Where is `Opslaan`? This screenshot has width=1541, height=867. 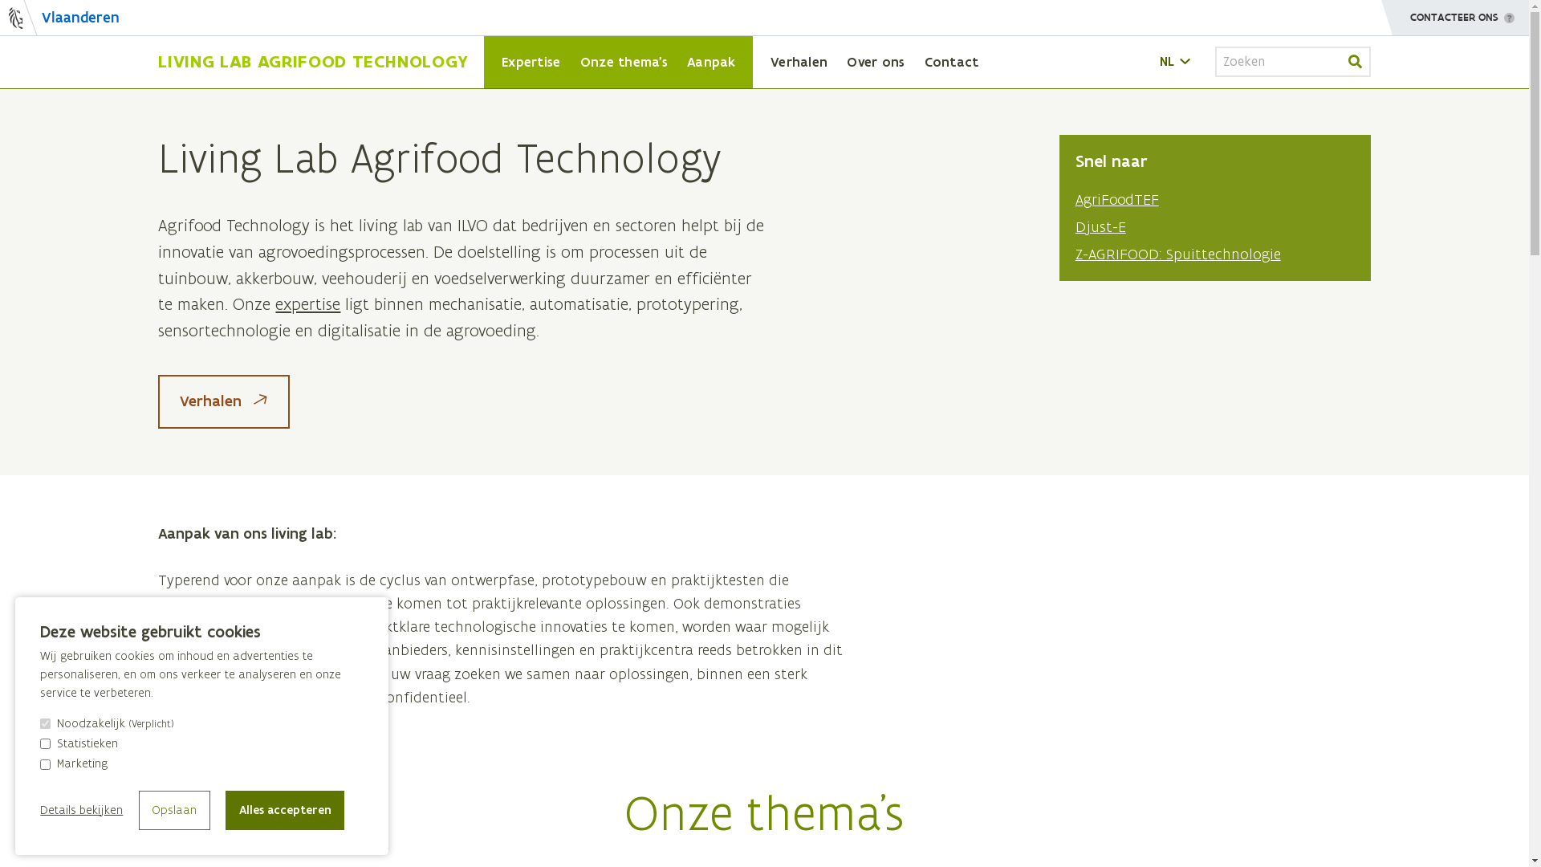 Opslaan is located at coordinates (175, 810).